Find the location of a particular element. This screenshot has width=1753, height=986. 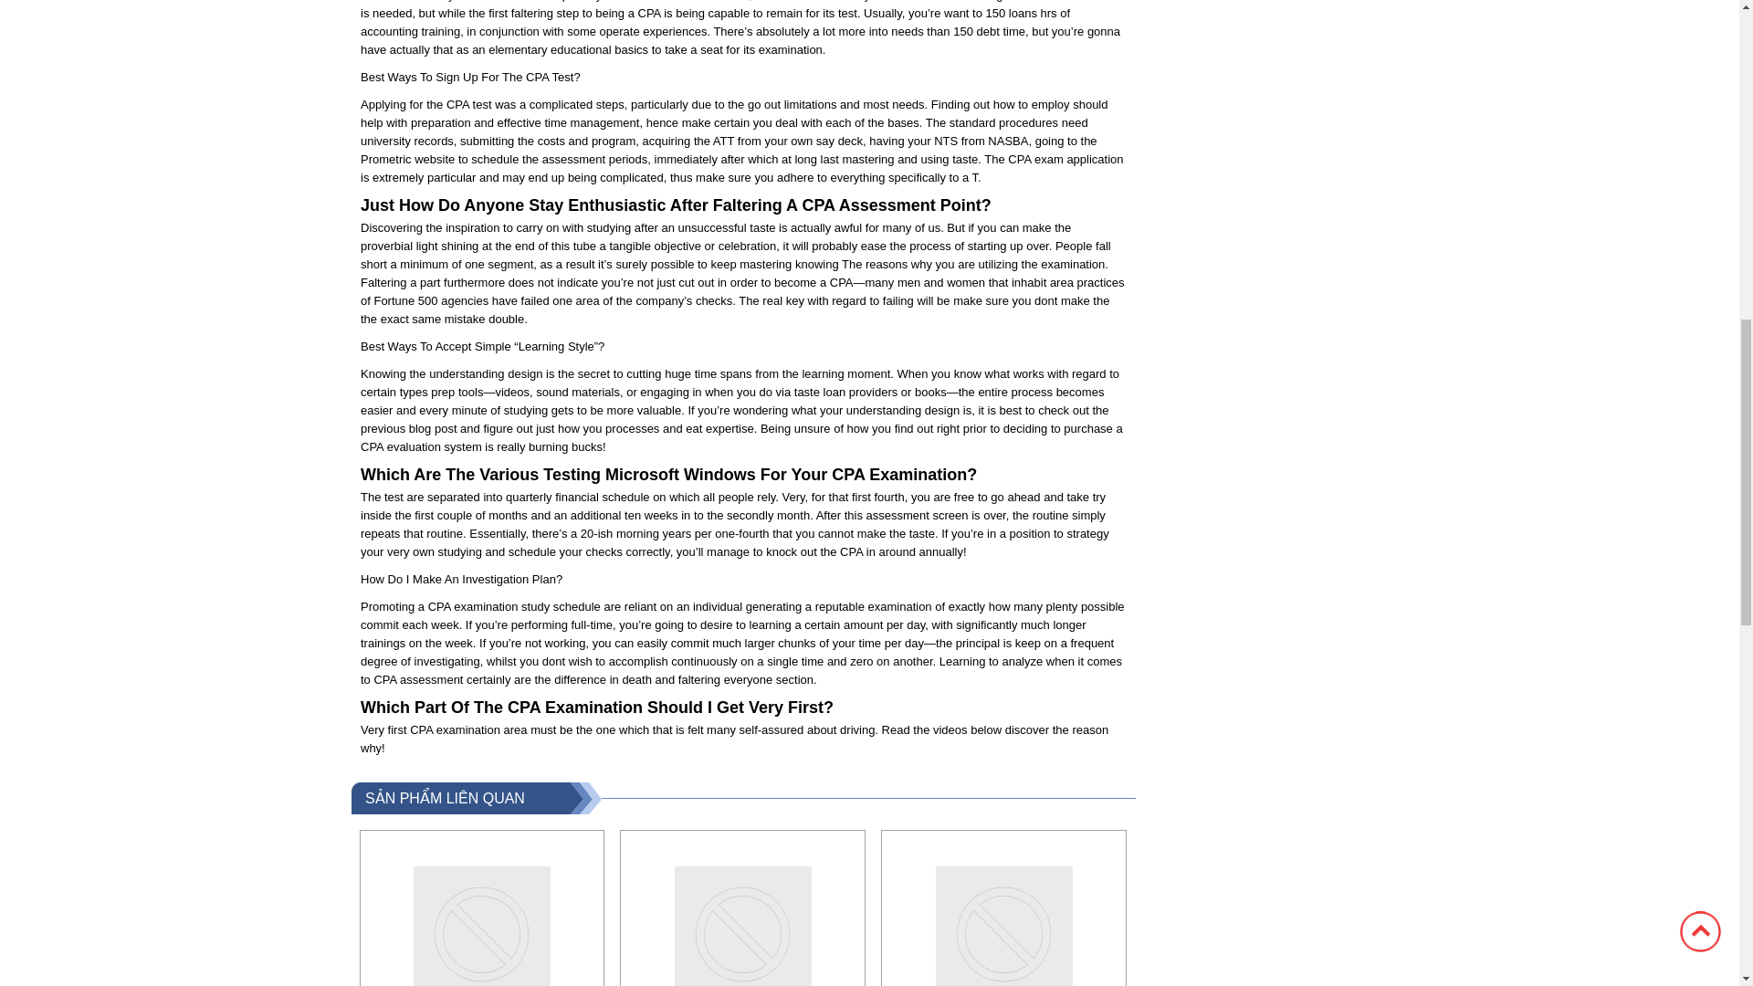

The Realities Of Marrying A Mail Buy Bride Moderate is located at coordinates (743, 907).